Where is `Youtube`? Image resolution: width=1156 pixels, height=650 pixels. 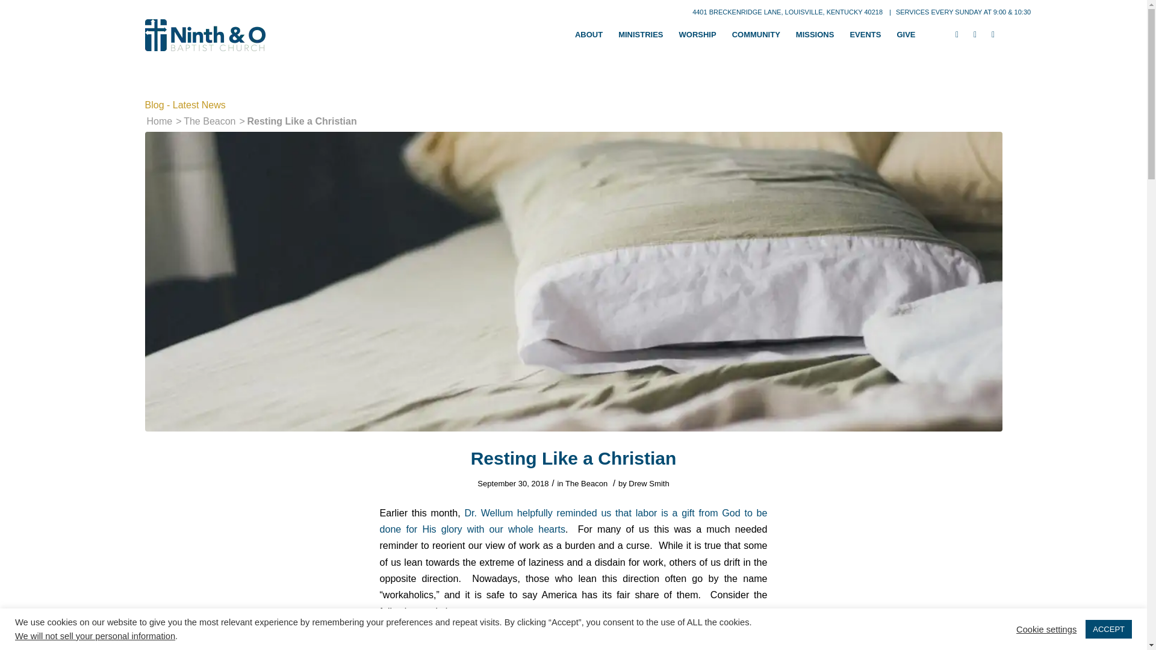
Youtube is located at coordinates (992, 34).